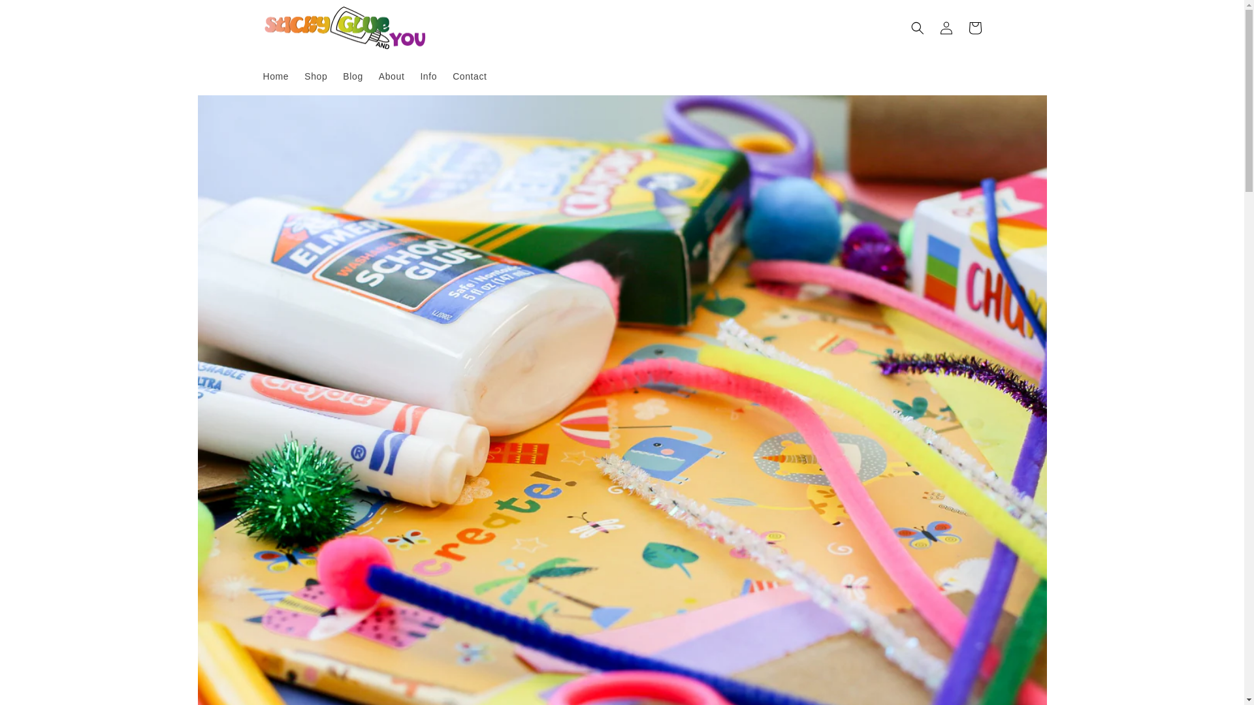 The height and width of the screenshot is (705, 1254). I want to click on Cart, so click(974, 27).